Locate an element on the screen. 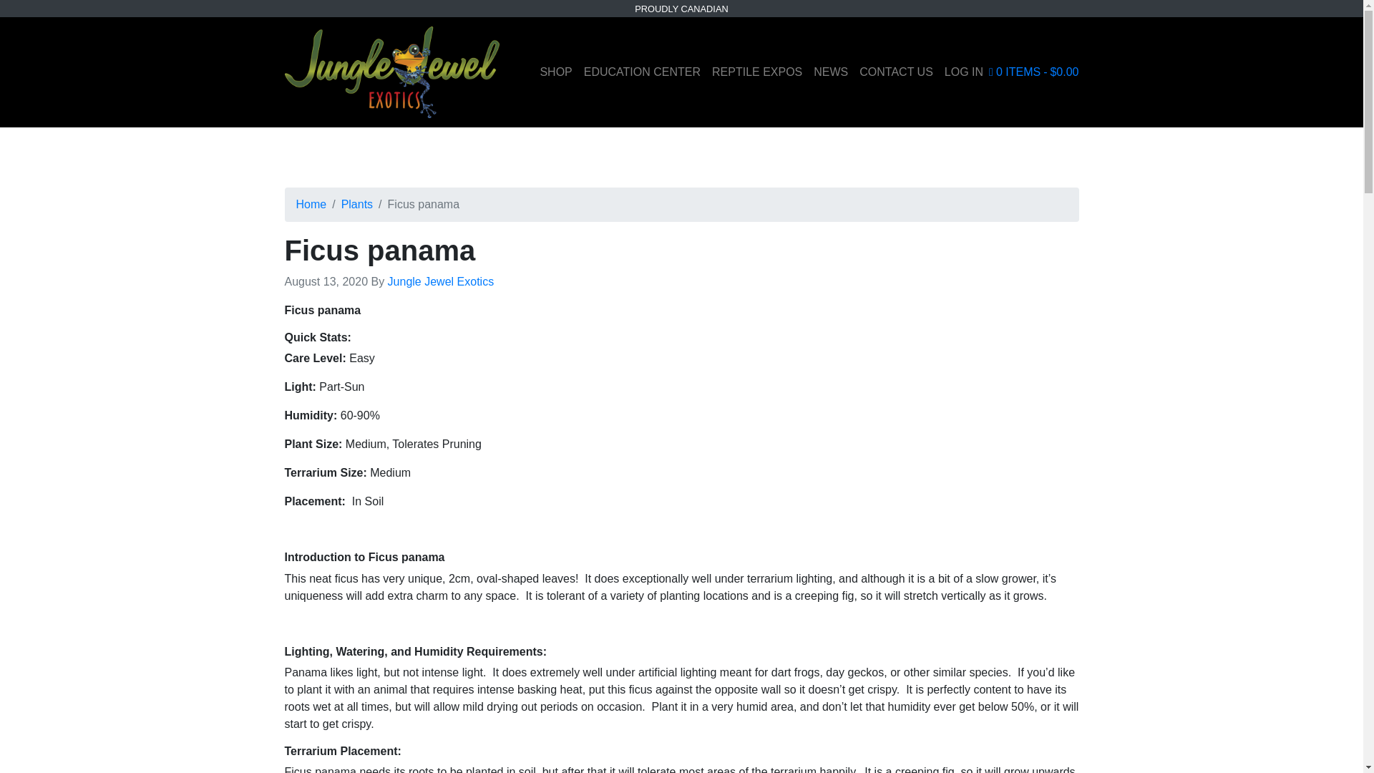 This screenshot has height=773, width=1374. SHOP is located at coordinates (555, 72).